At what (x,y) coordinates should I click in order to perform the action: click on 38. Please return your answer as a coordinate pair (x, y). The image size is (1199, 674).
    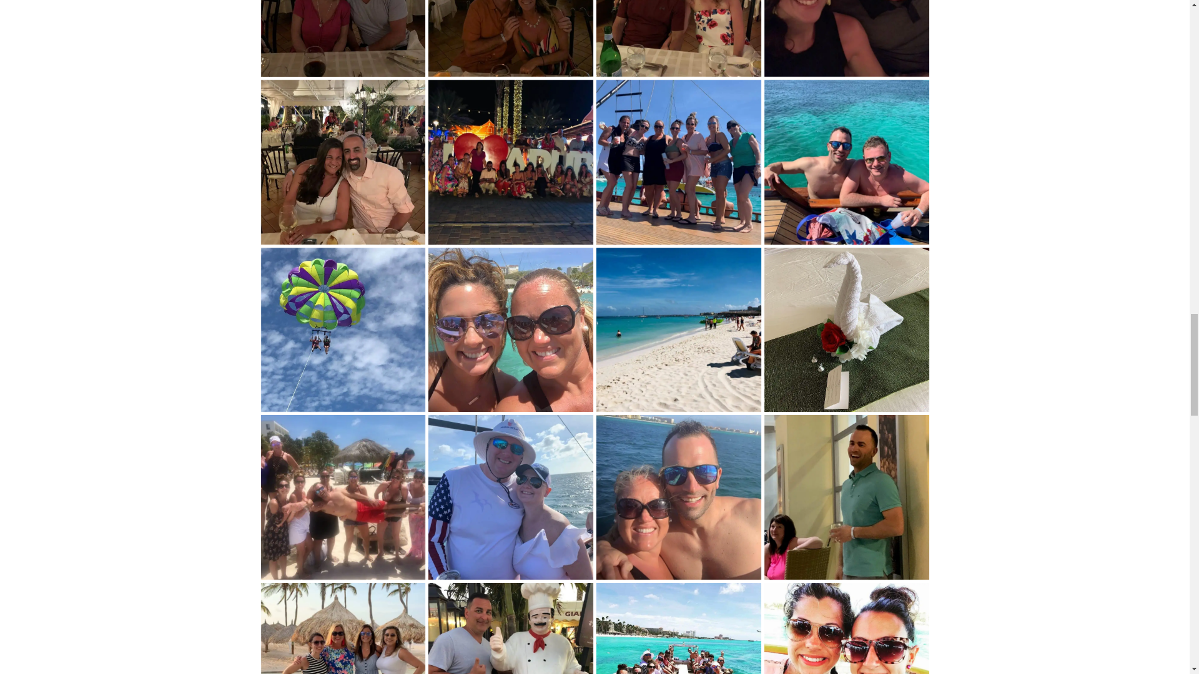
    Looking at the image, I should click on (511, 39).